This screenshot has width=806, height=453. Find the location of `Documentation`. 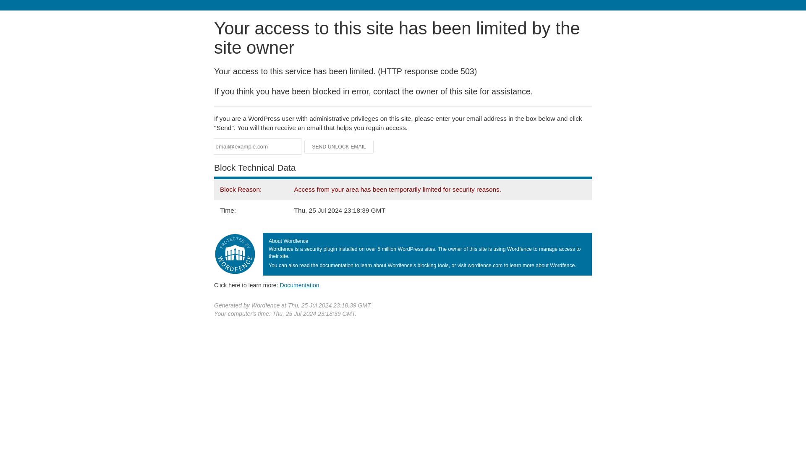

Documentation is located at coordinates (299, 285).